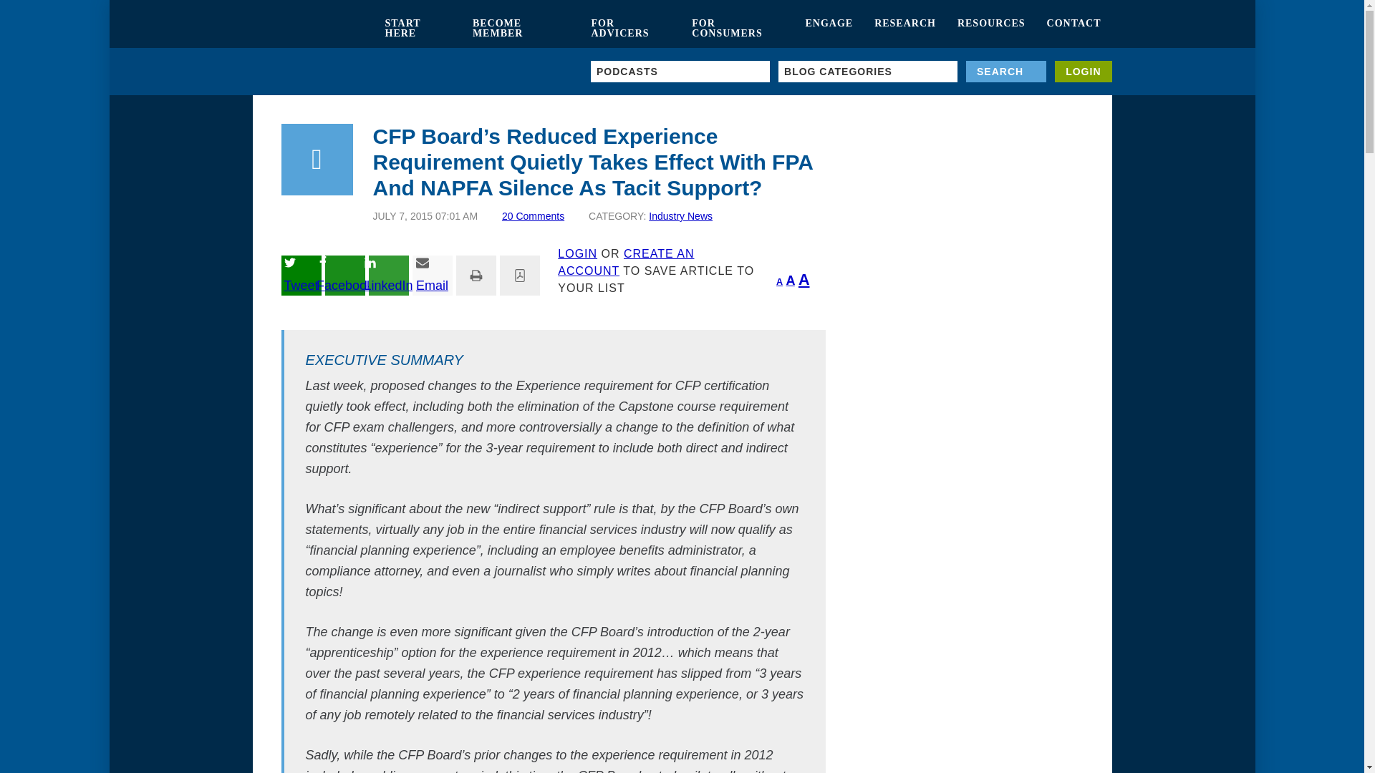  I want to click on ENGAGE, so click(829, 29).